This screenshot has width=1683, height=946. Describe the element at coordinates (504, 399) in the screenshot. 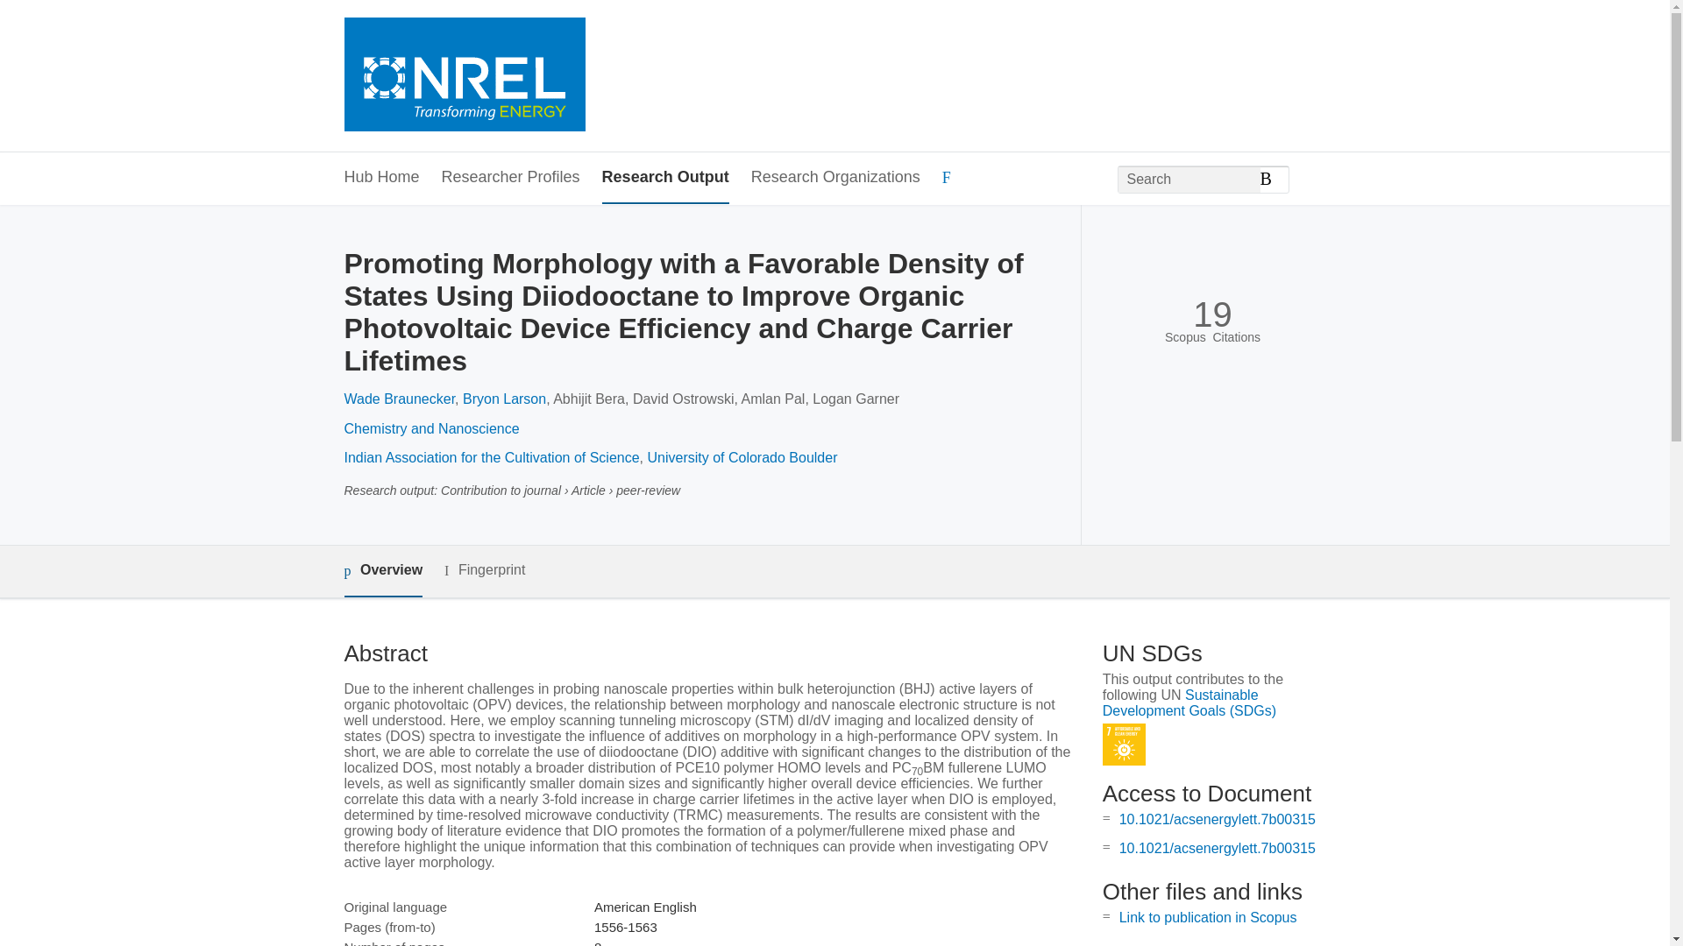

I see `Bryon Larson` at that location.